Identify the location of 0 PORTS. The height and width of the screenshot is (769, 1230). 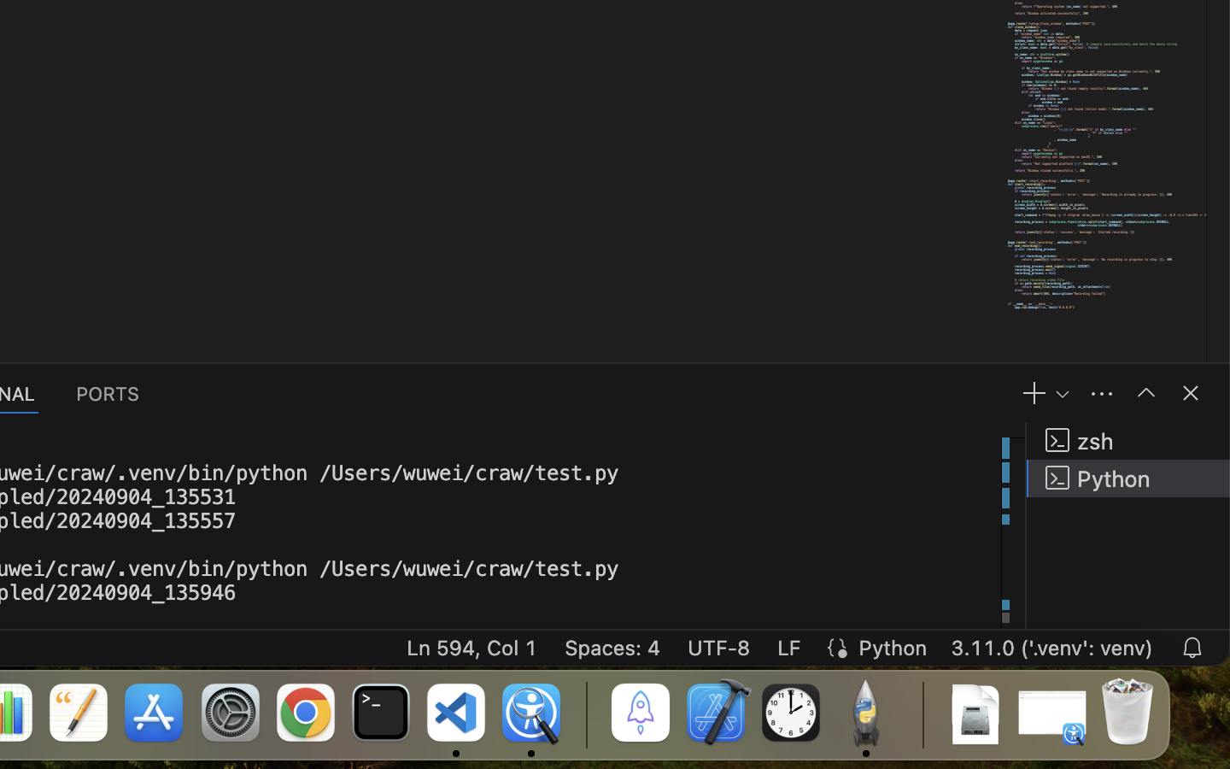
(108, 393).